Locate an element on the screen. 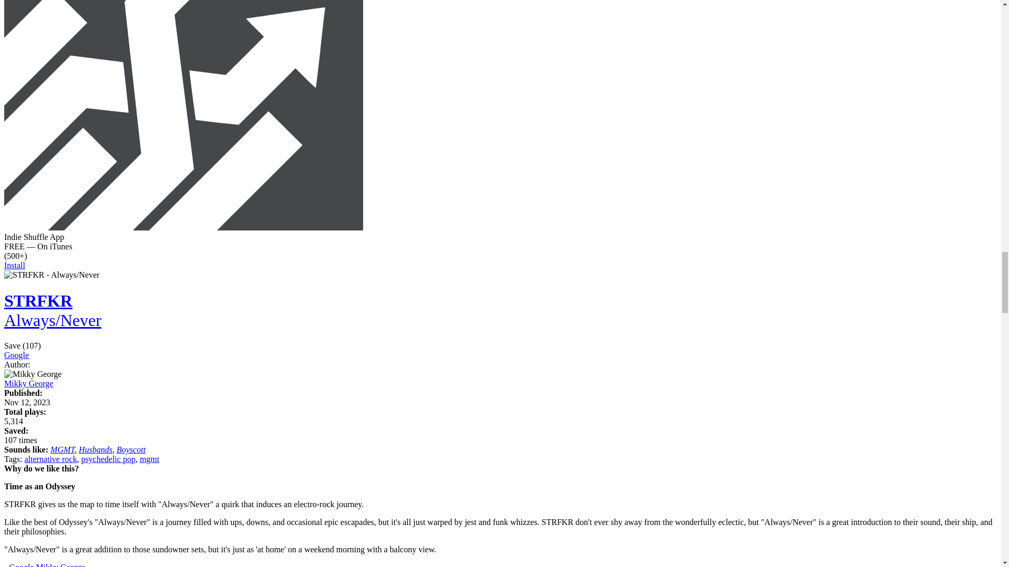  Mikky George is located at coordinates (60, 565).